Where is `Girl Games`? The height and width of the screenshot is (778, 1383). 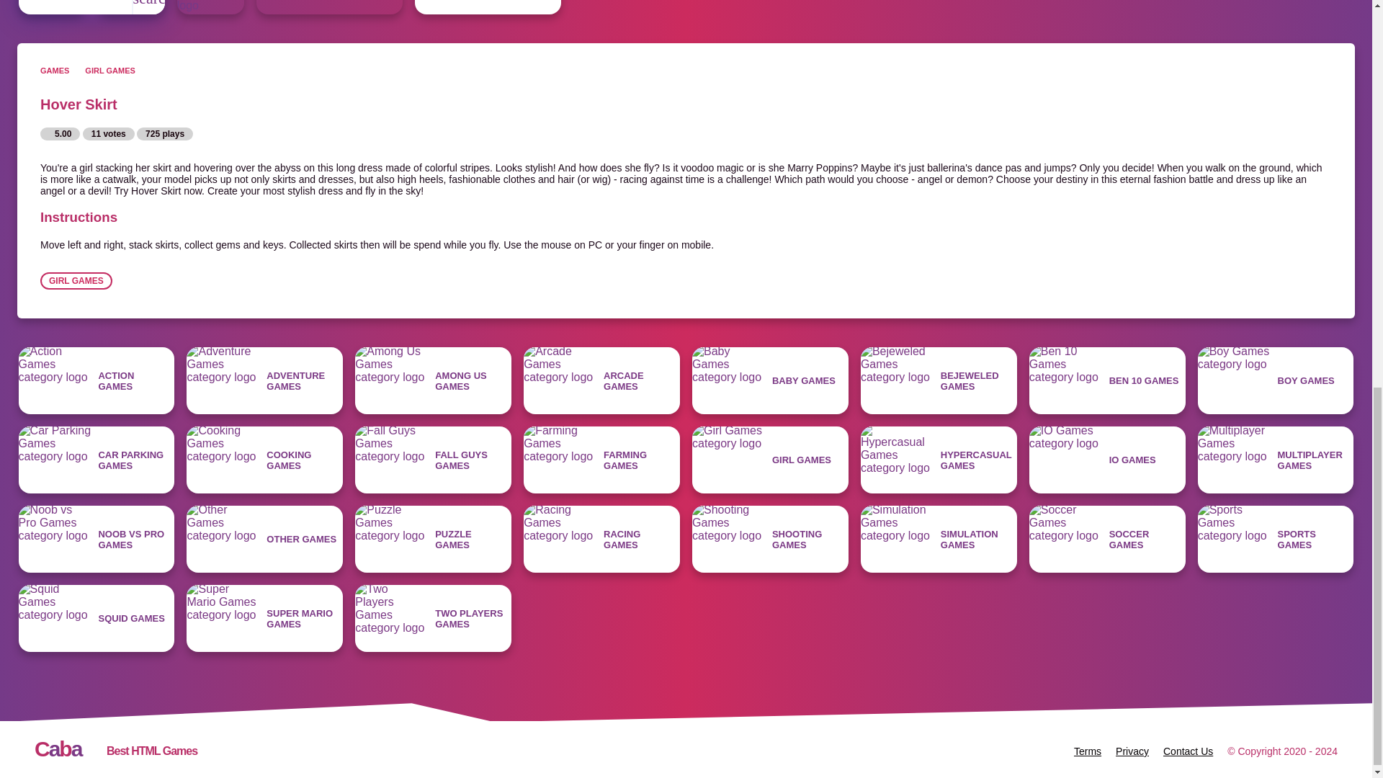 Girl Games is located at coordinates (488, 7).